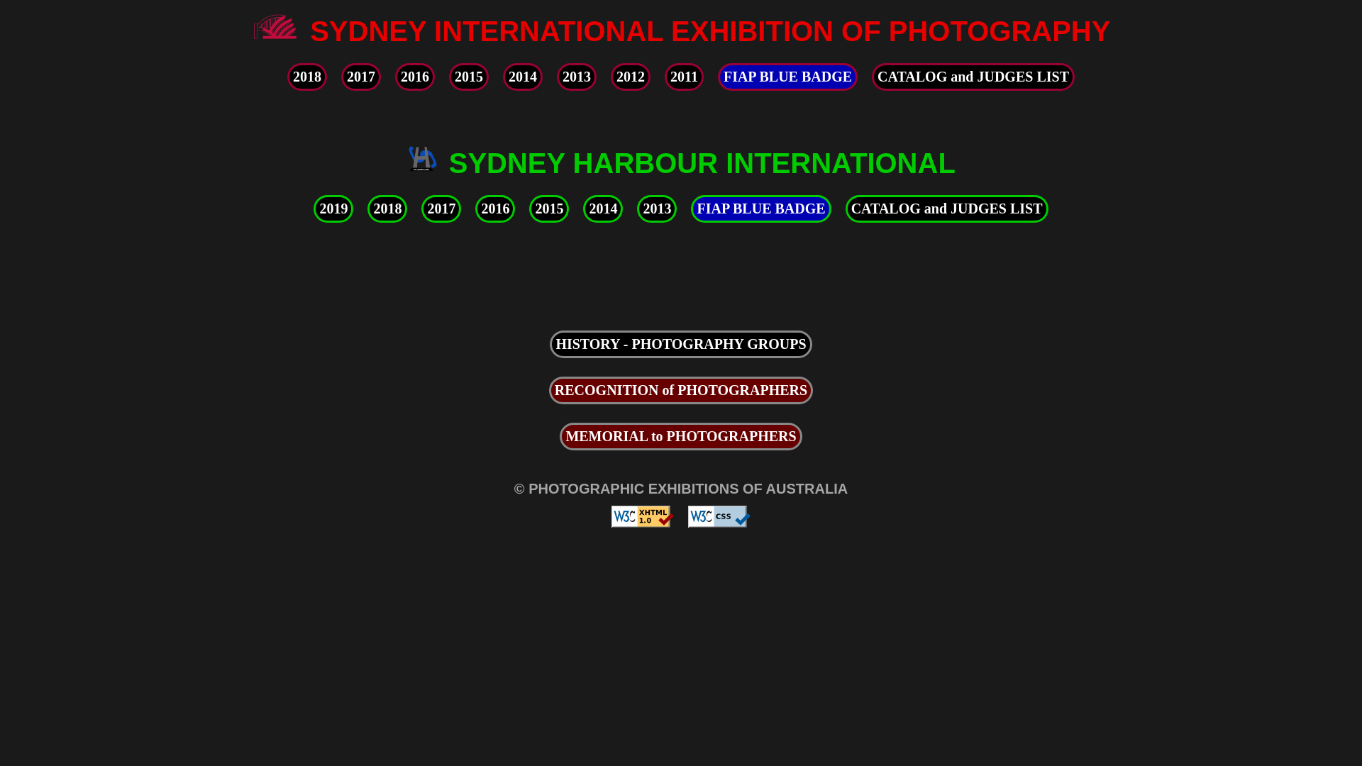 The height and width of the screenshot is (766, 1362). What do you see at coordinates (577, 77) in the screenshot?
I see `2013` at bounding box center [577, 77].